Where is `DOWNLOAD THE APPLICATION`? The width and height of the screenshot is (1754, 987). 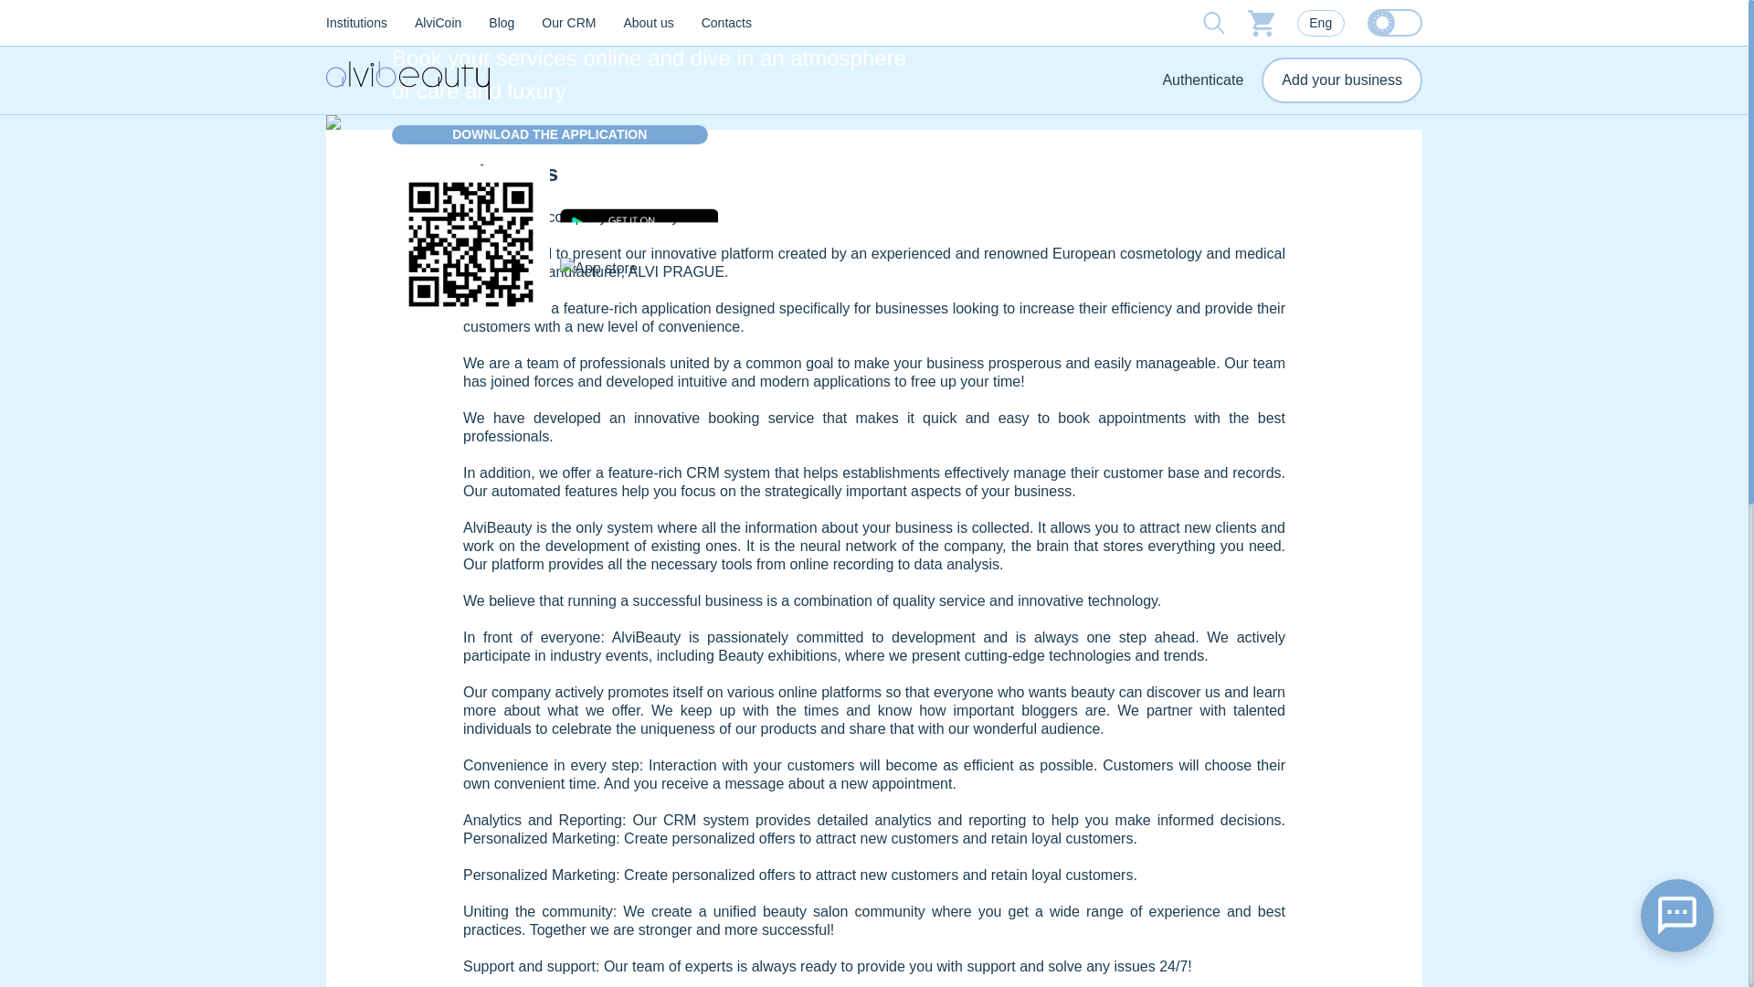
DOWNLOAD THE APPLICATION is located at coordinates (550, 134).